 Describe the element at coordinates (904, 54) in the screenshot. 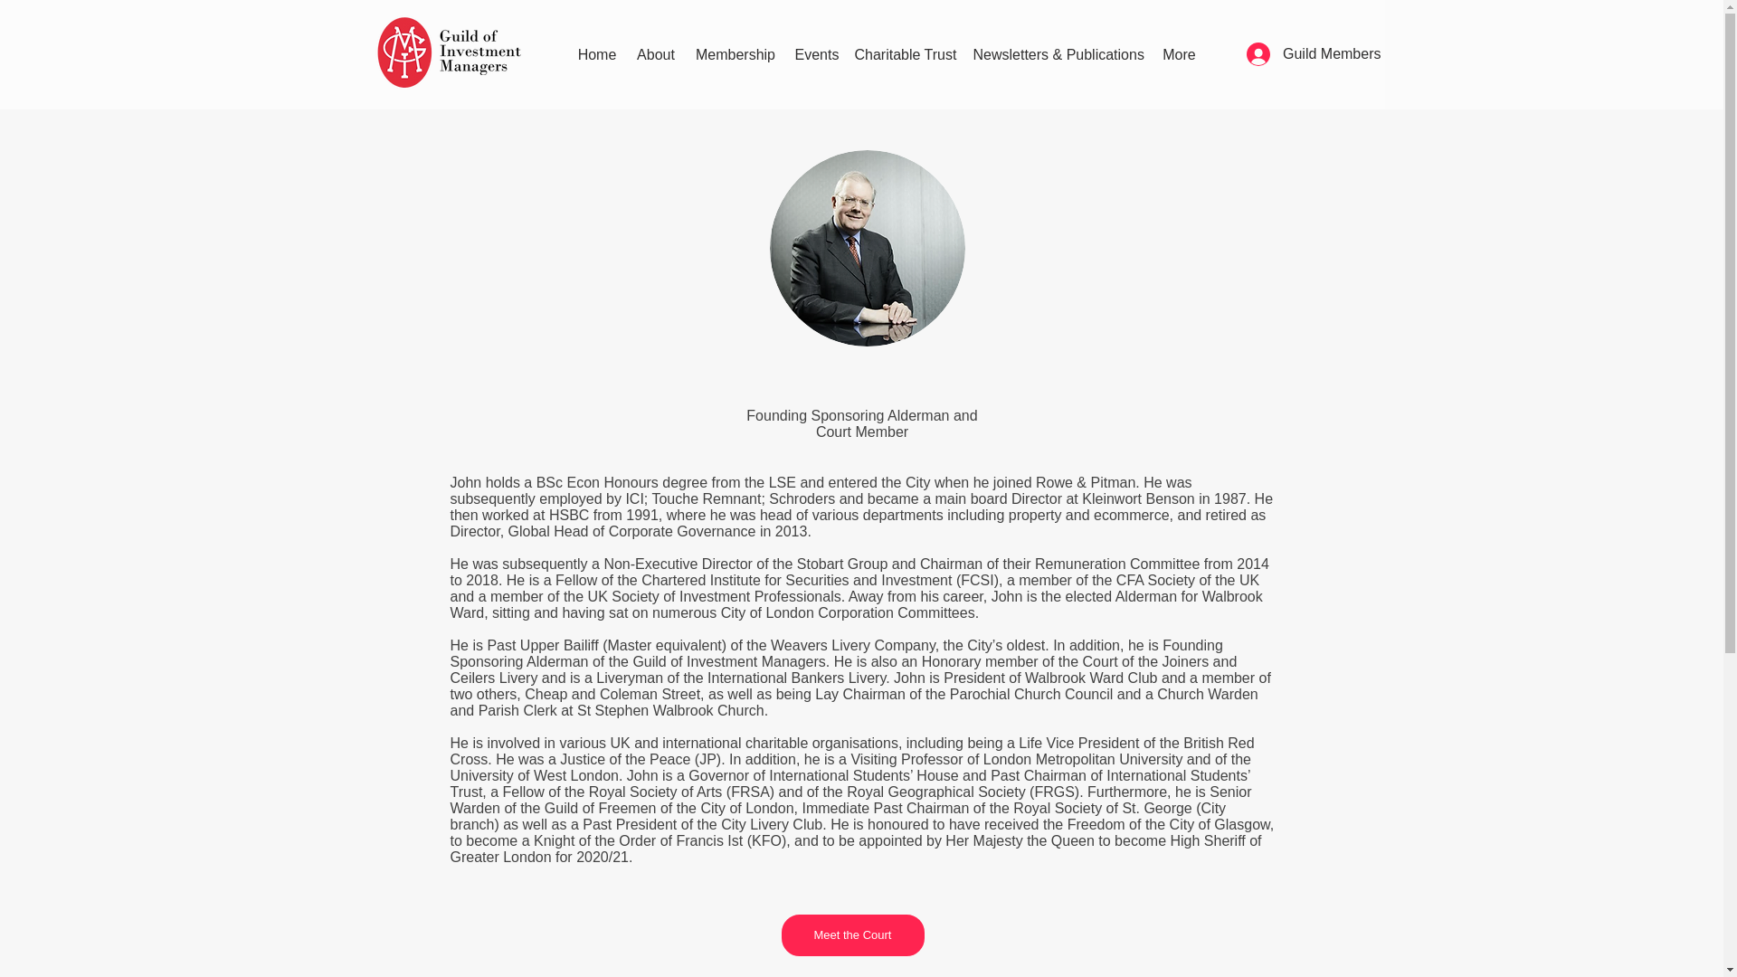

I see `Charitable Trust` at that location.